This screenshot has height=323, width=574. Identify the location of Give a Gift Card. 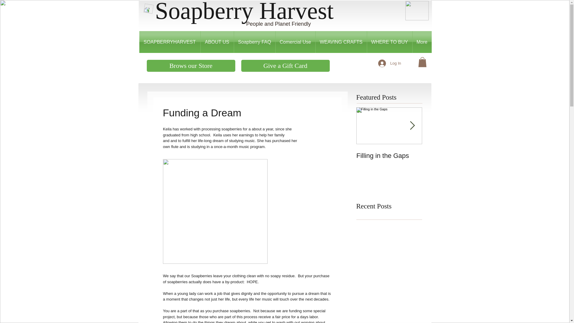
(285, 65).